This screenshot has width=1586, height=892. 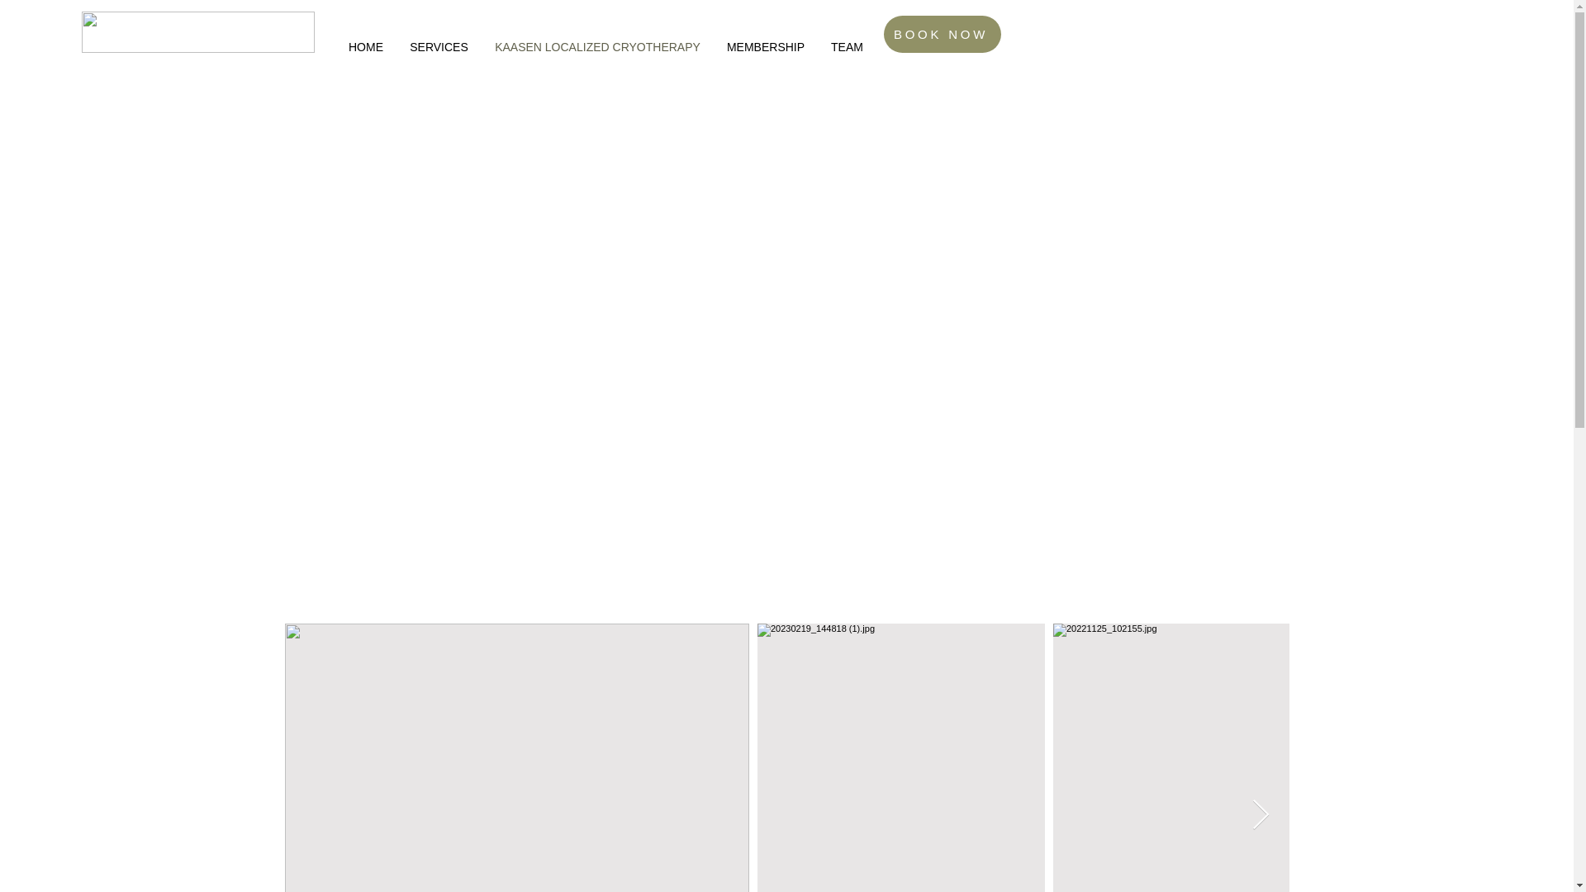 I want to click on HOME, so click(x=365, y=46).